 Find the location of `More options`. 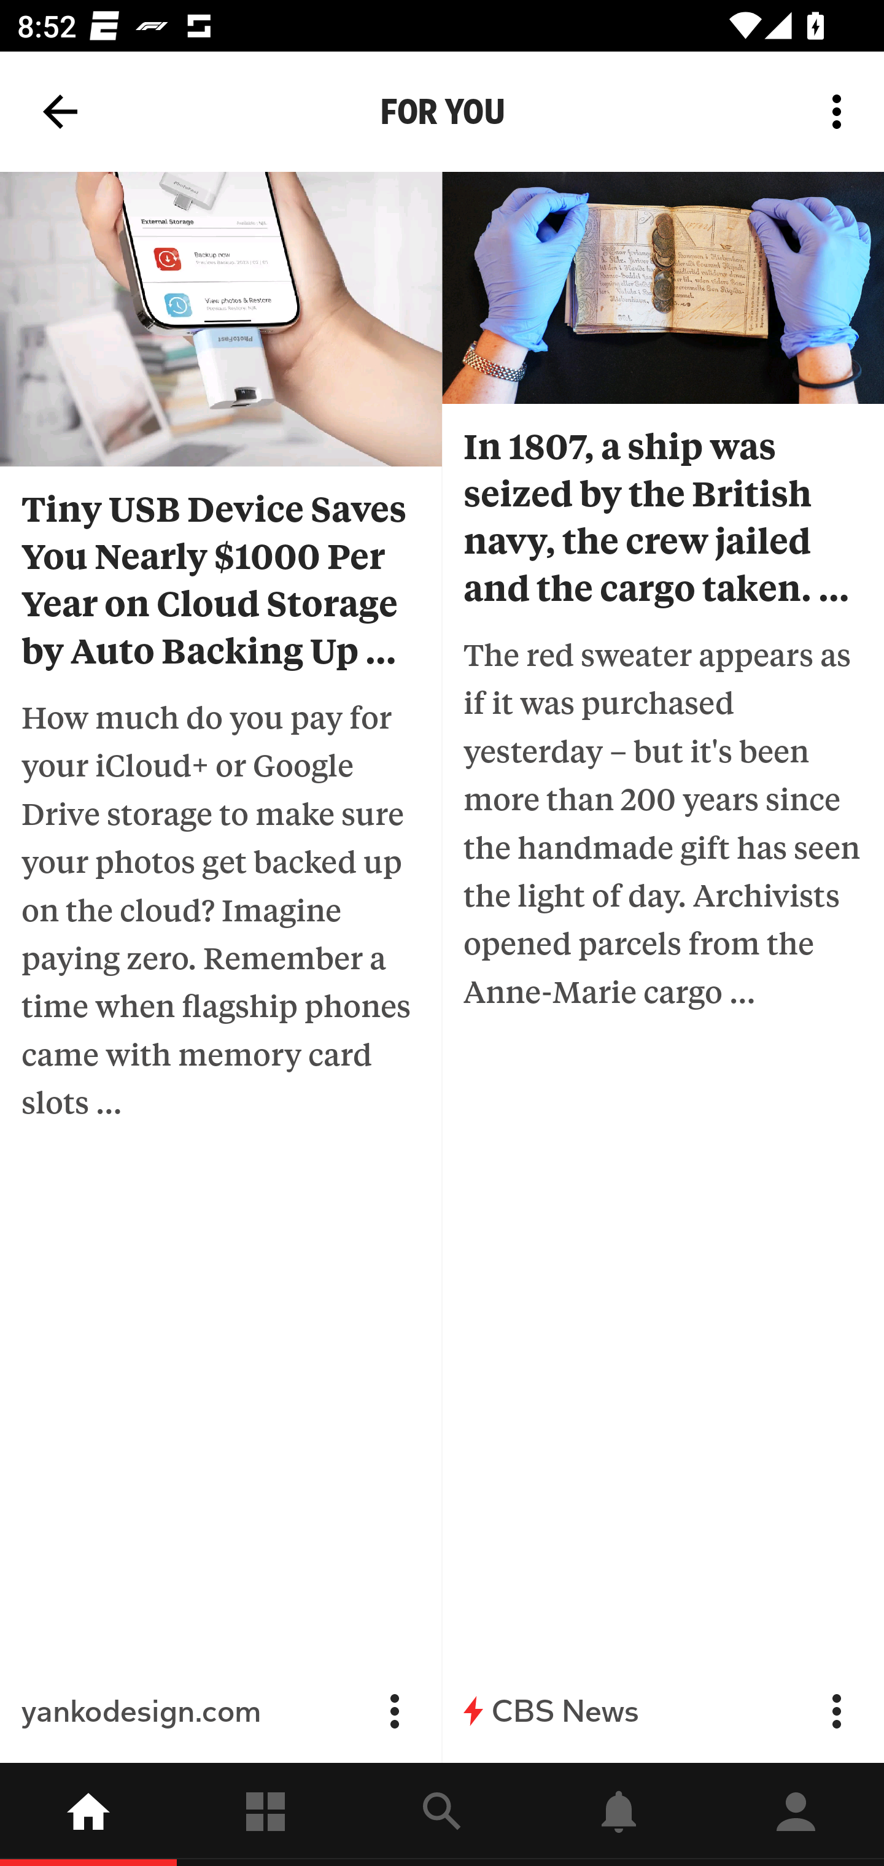

More options is located at coordinates (841, 112).